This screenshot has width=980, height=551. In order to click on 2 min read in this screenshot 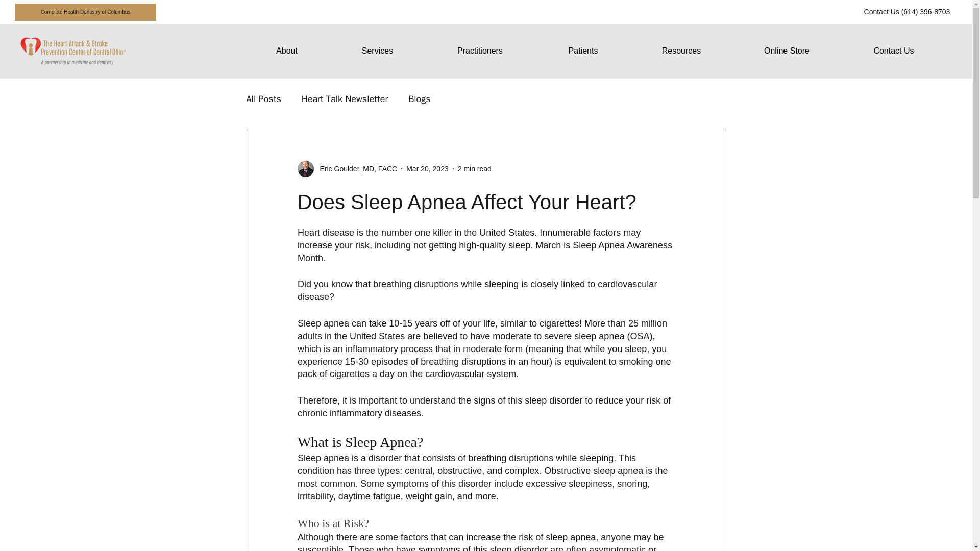, I will do `click(475, 168)`.